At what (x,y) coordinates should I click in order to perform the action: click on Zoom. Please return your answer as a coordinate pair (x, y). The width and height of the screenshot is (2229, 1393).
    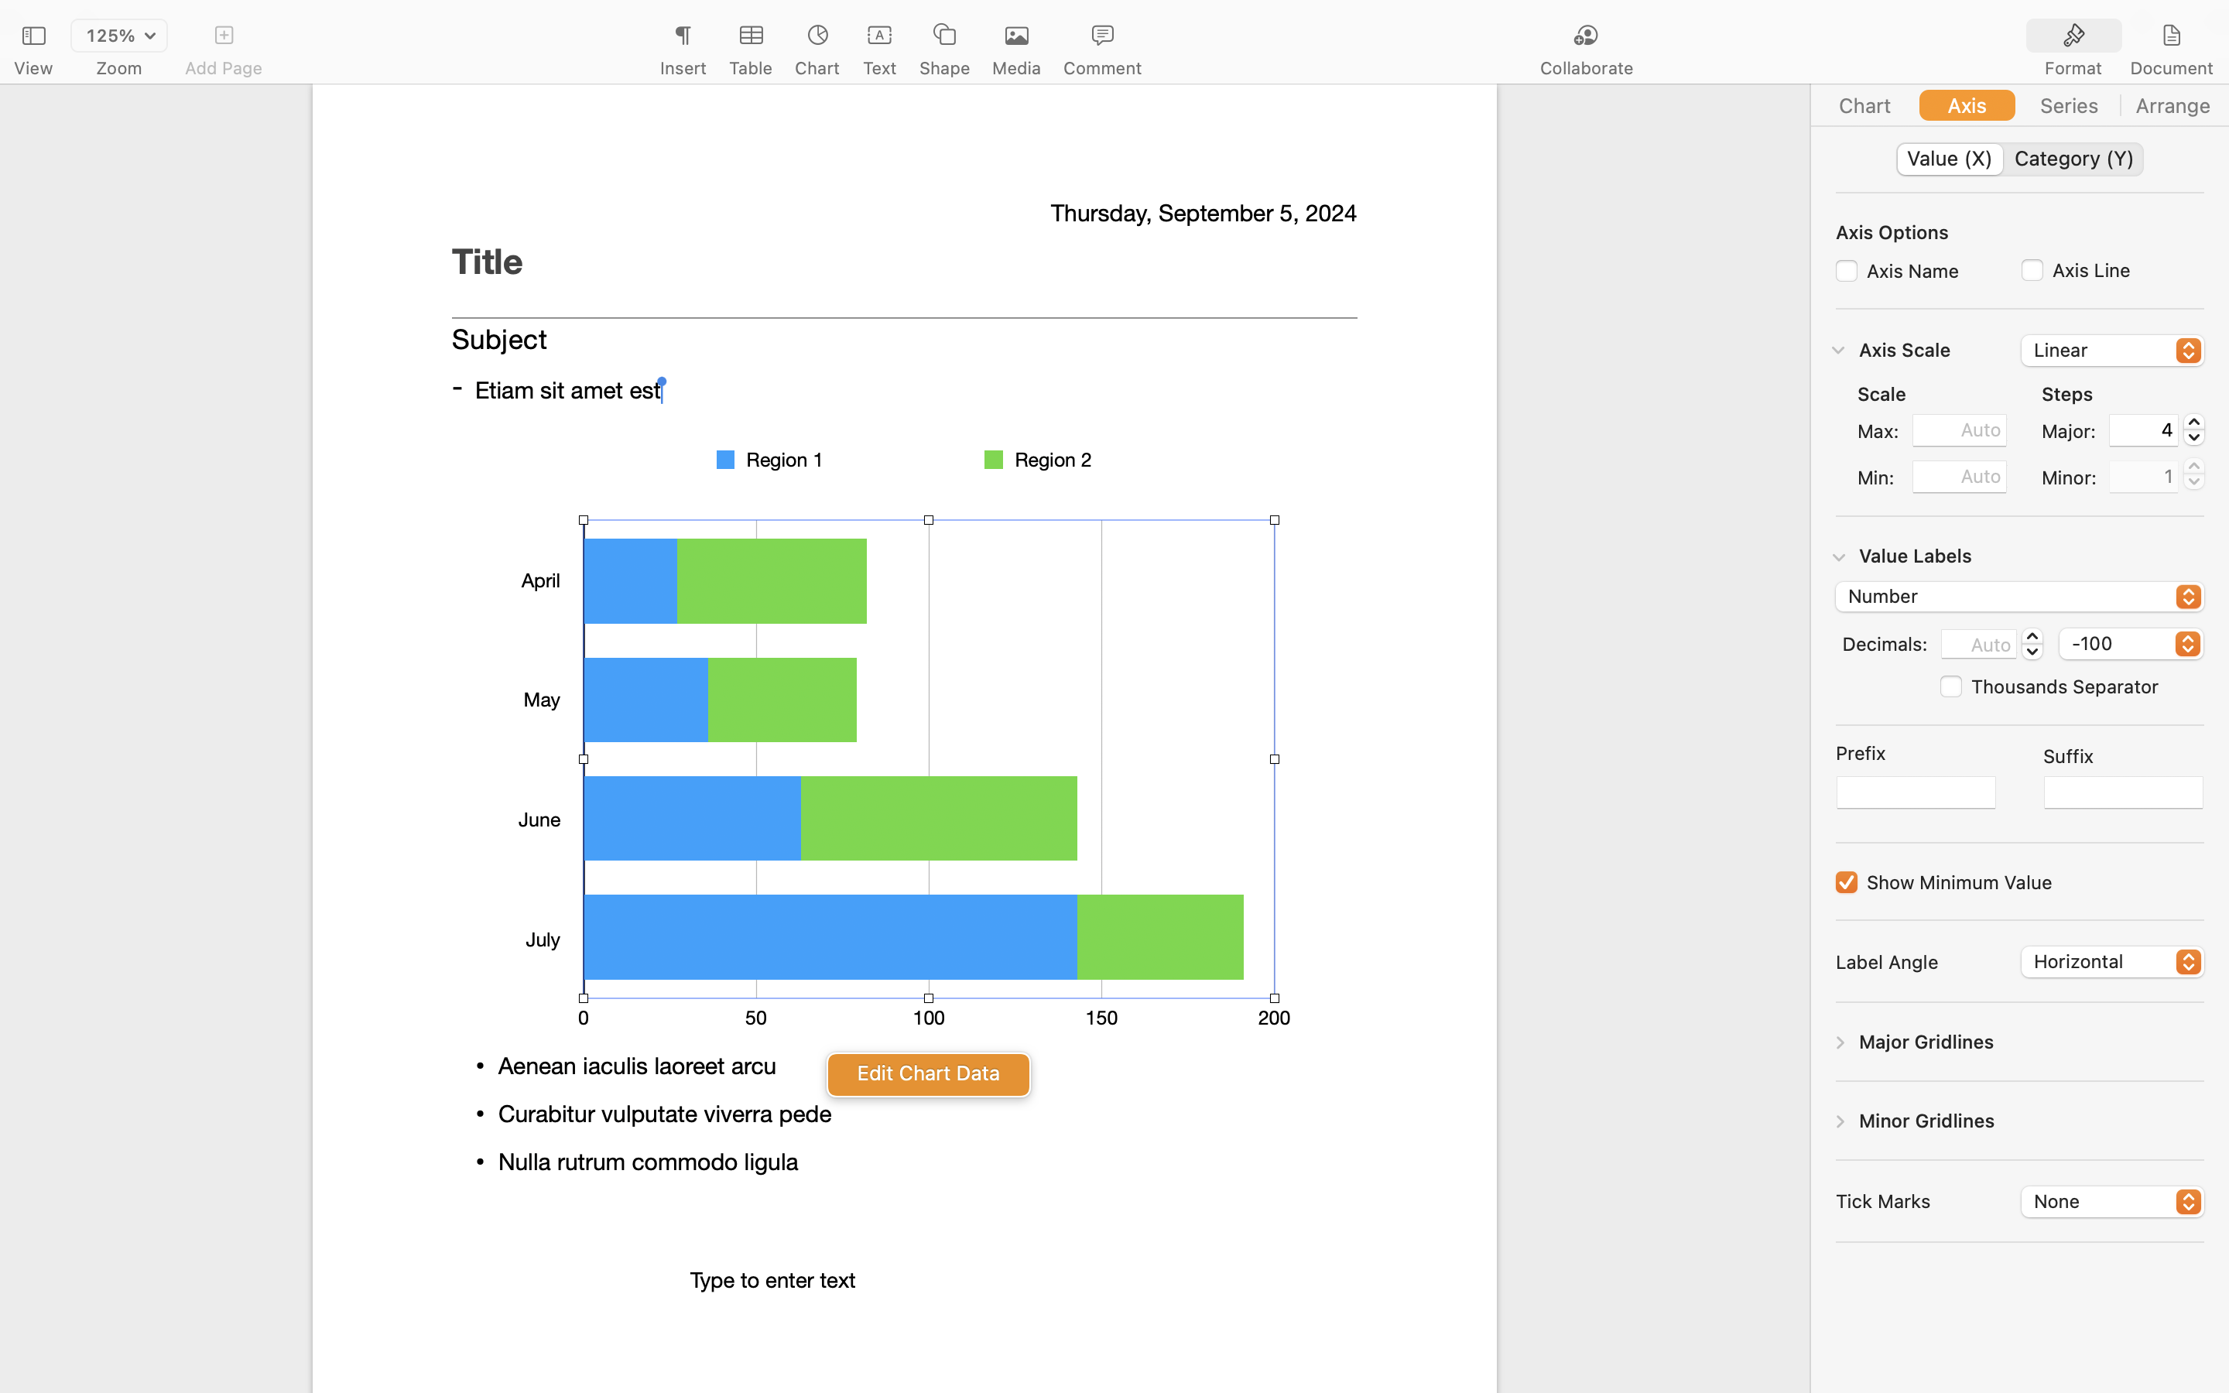
    Looking at the image, I should click on (119, 68).